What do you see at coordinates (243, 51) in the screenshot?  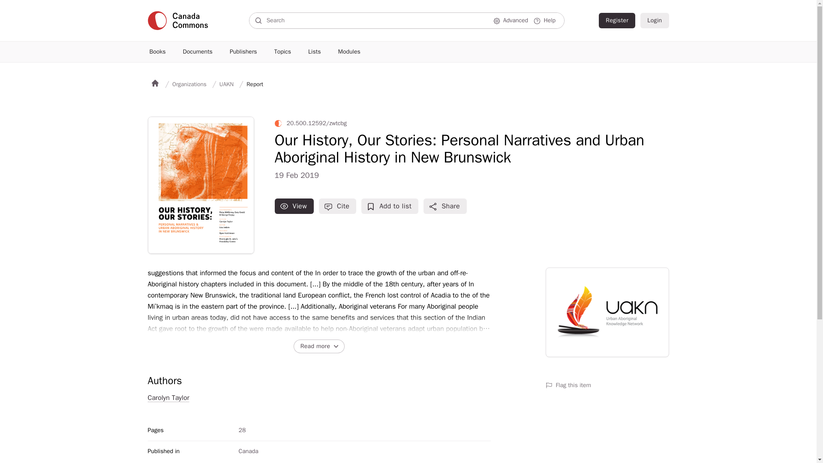 I see `Publishers` at bounding box center [243, 51].